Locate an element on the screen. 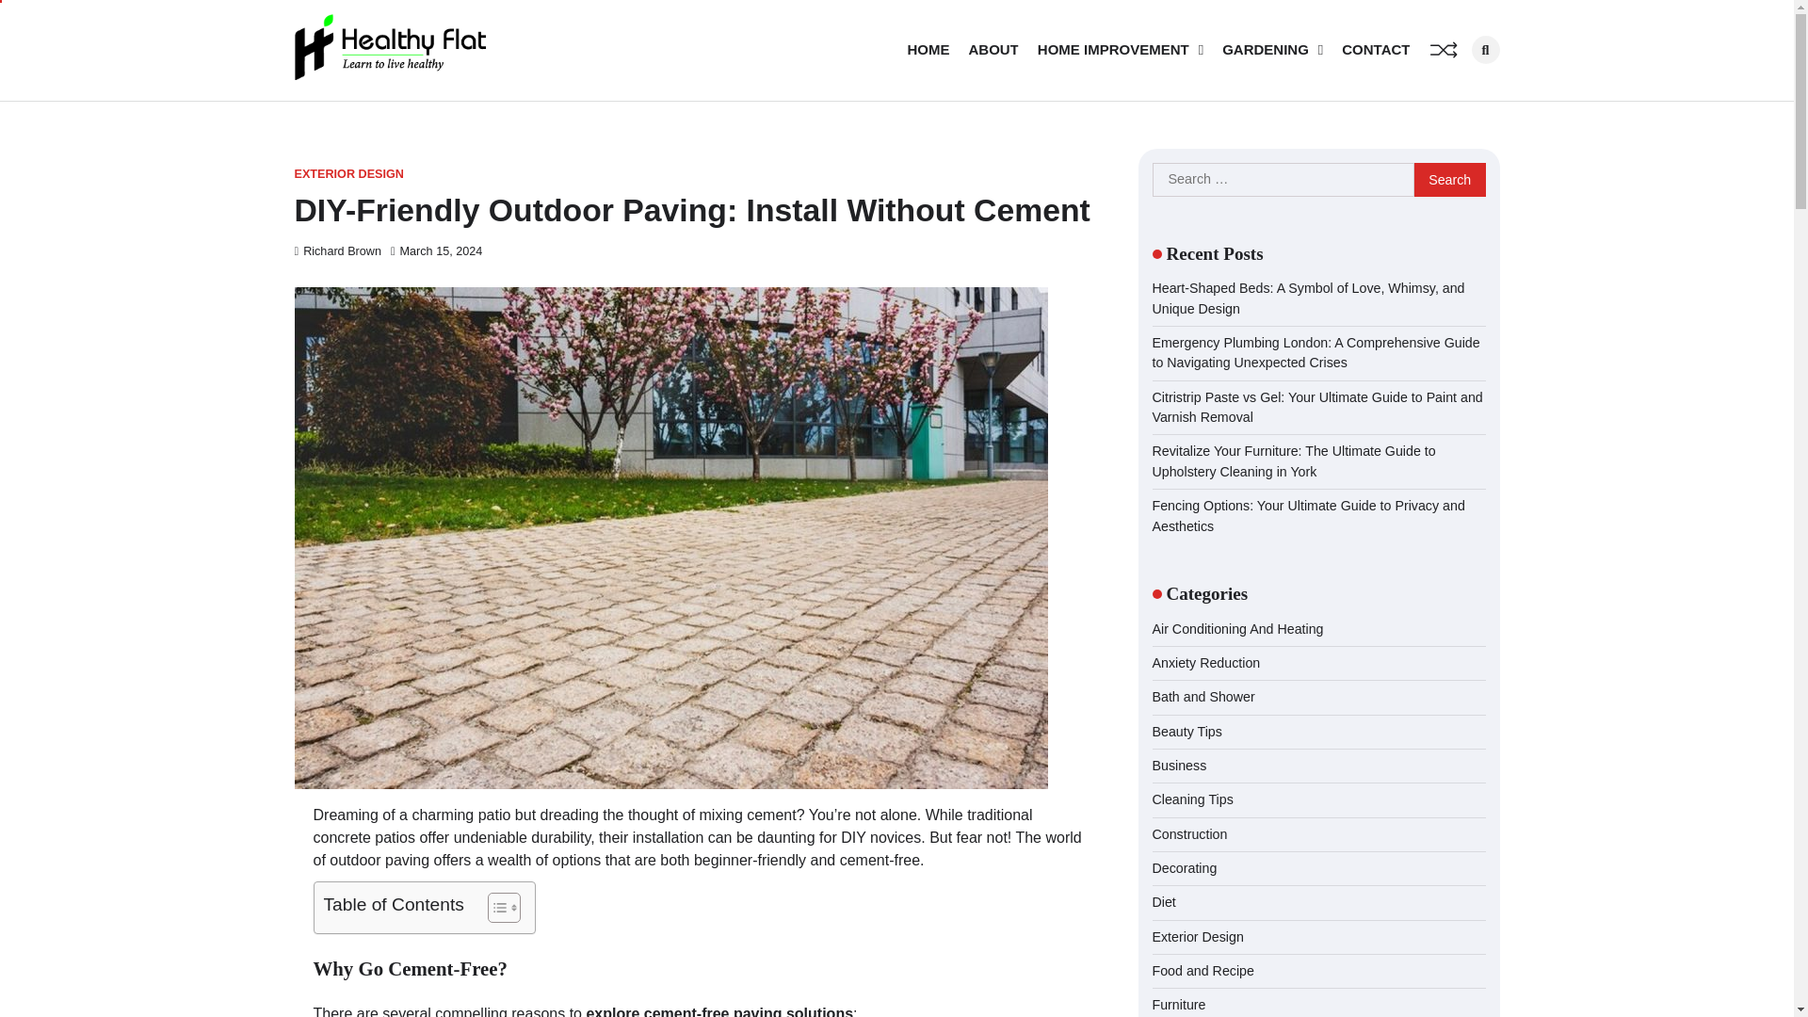  CONTACT is located at coordinates (1375, 50).